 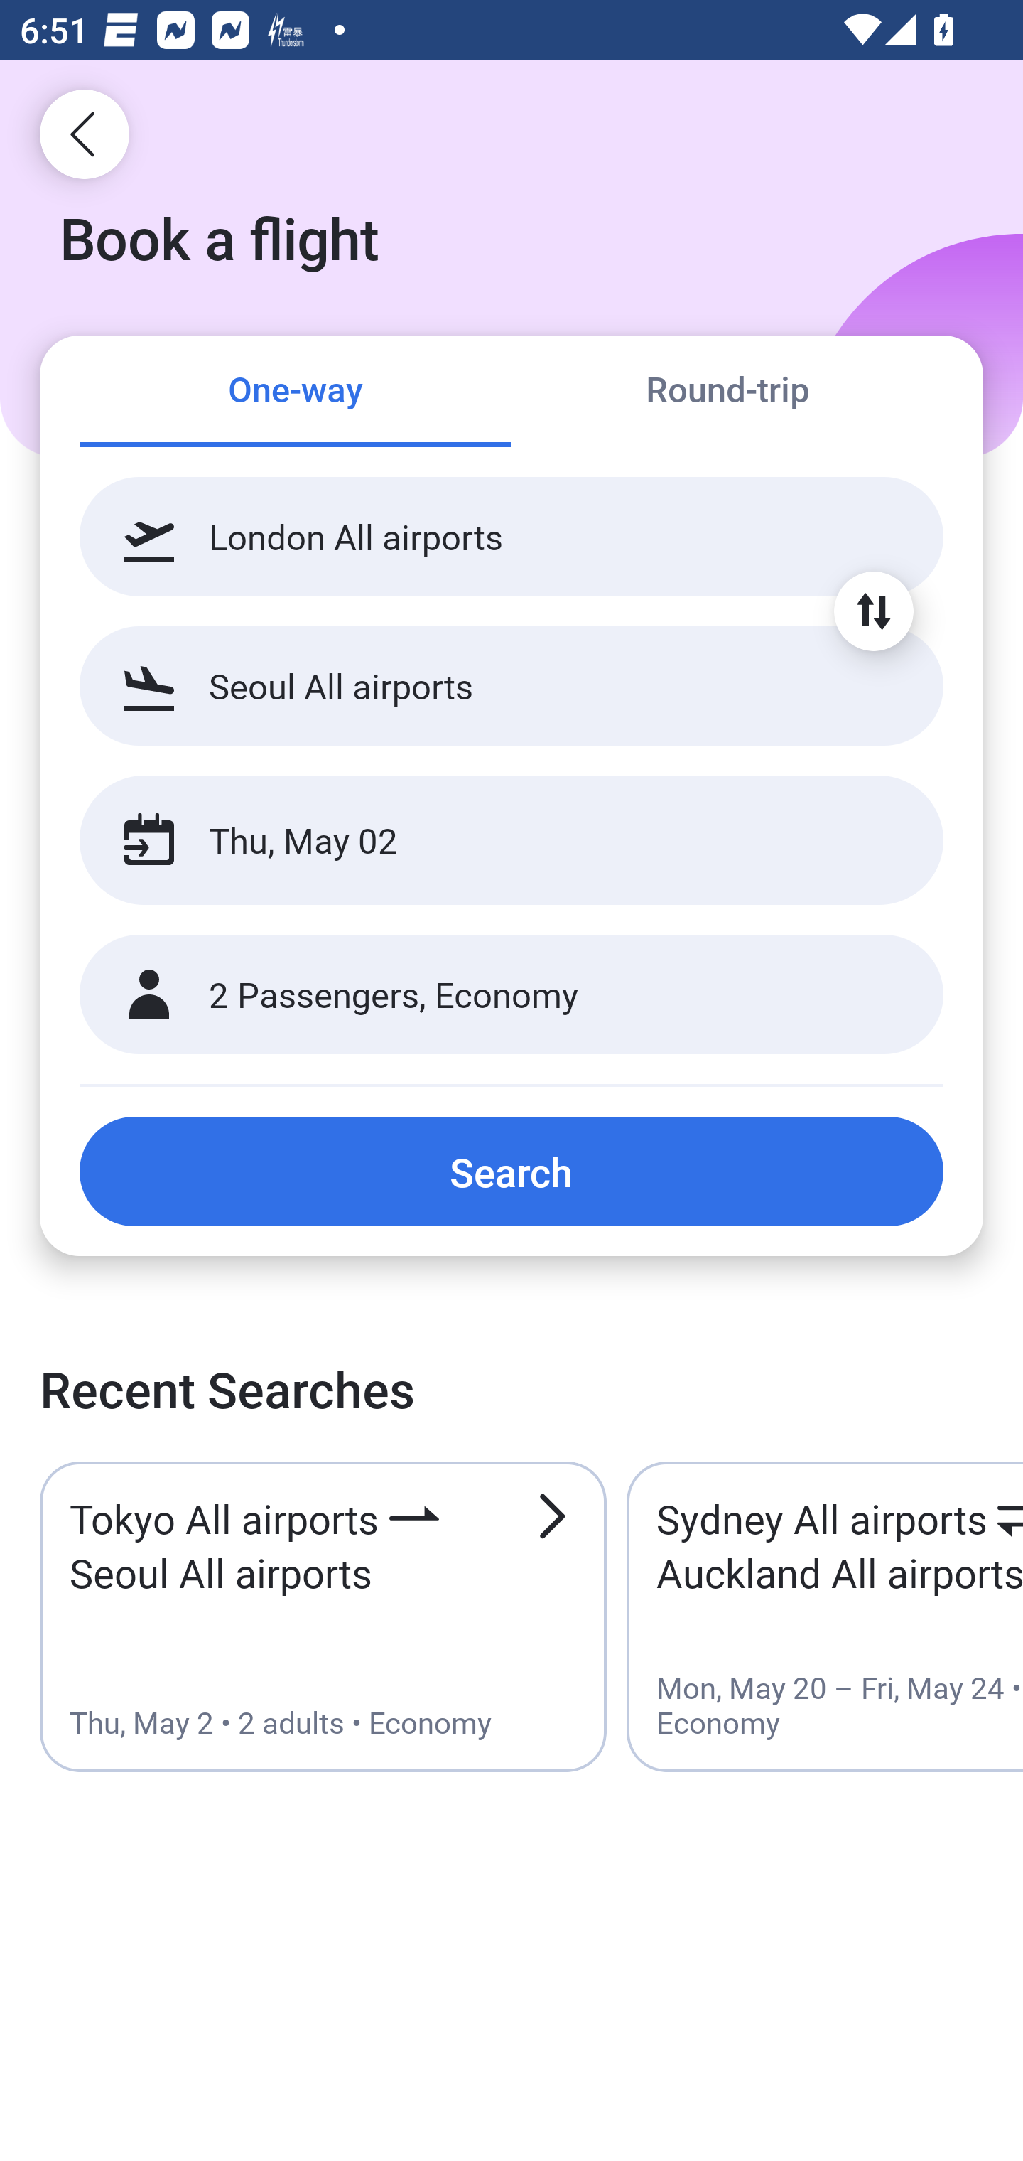 I want to click on Round-trip, so click(x=727, y=392).